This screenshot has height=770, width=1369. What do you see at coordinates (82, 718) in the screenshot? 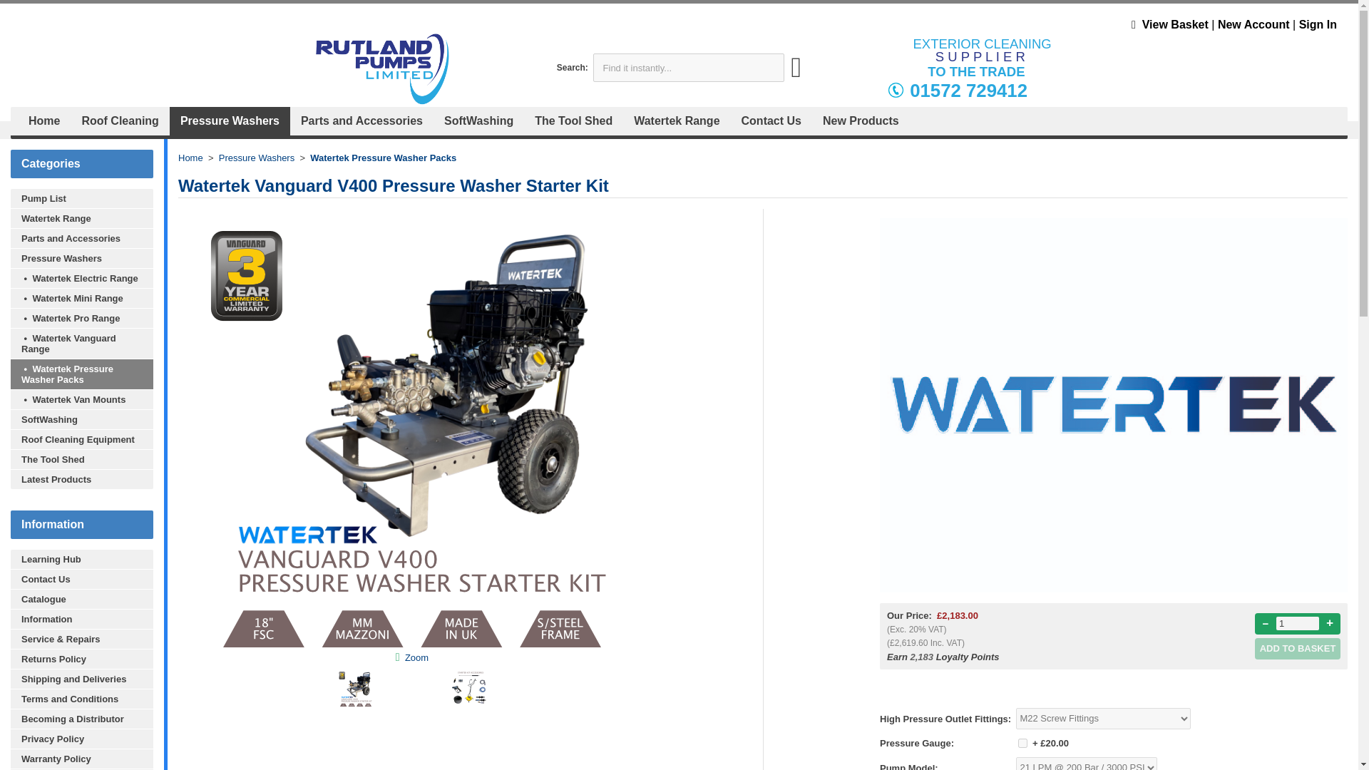
I see `Becoming a Distributor` at bounding box center [82, 718].